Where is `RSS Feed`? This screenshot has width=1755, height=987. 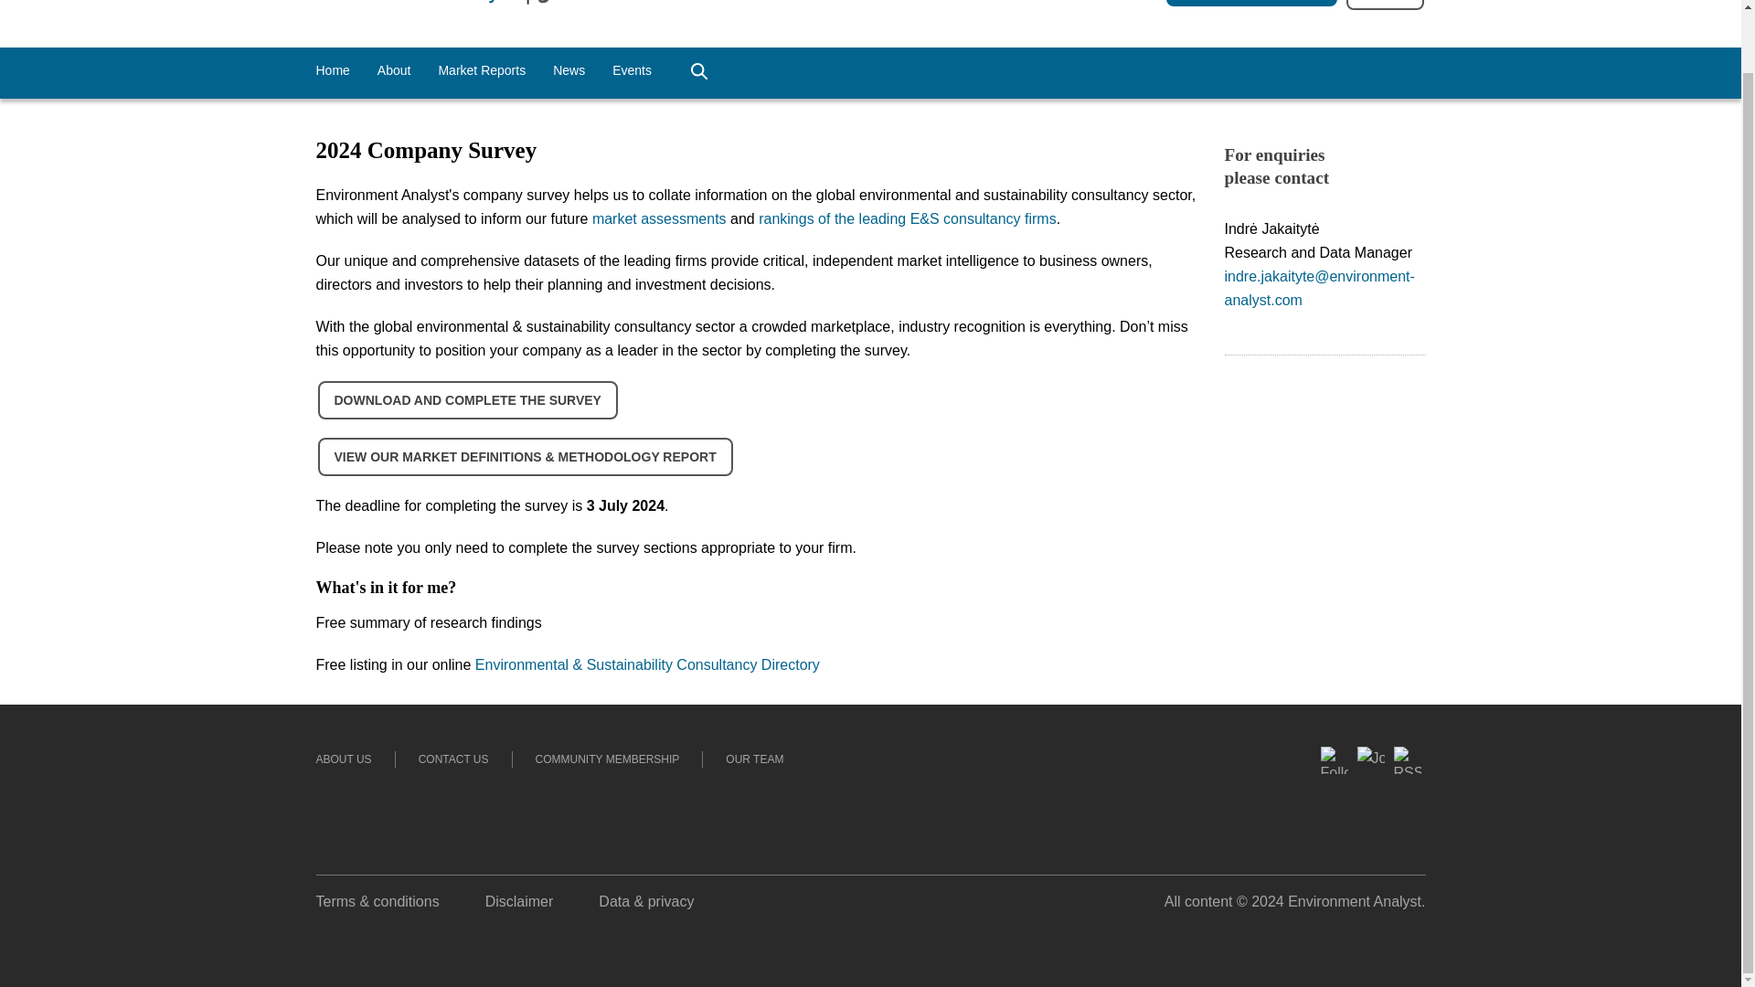 RSS Feed is located at coordinates (1408, 796).